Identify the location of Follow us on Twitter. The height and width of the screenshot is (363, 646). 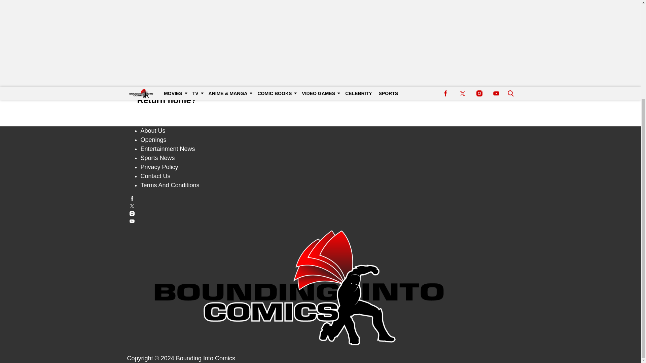
(321, 206).